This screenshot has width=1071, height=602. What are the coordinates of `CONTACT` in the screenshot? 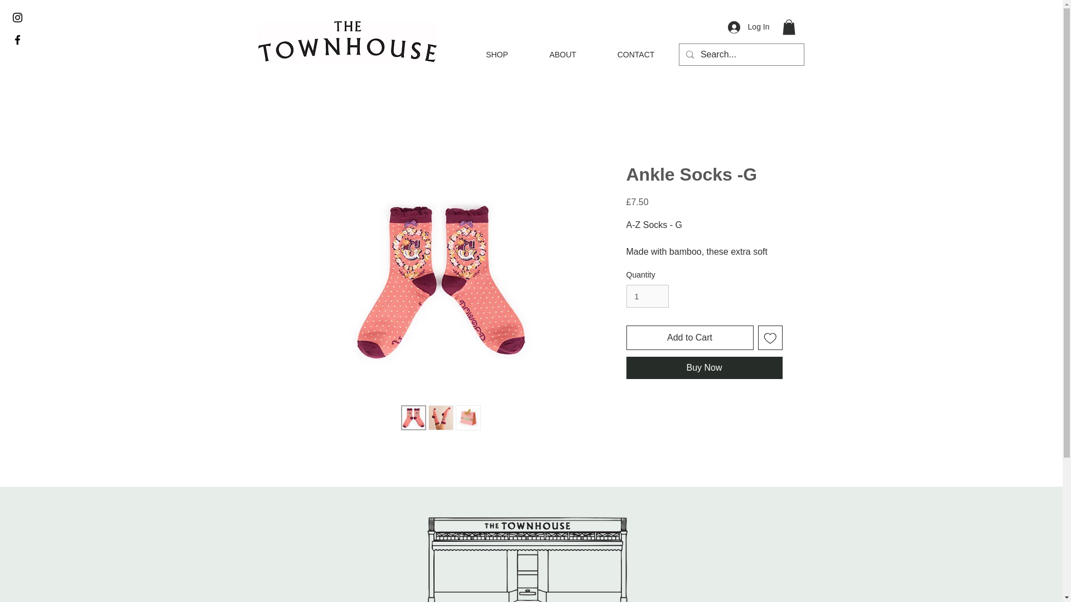 It's located at (635, 55).